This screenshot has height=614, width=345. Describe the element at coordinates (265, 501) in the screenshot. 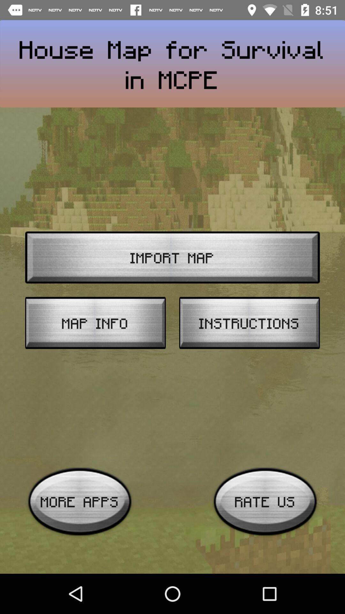

I see `launch the icon to the right of more apps item` at that location.